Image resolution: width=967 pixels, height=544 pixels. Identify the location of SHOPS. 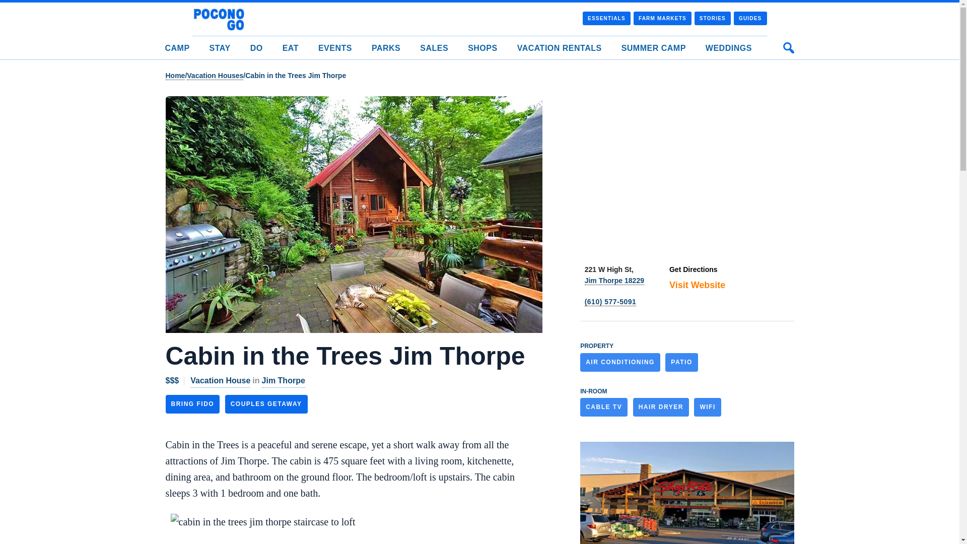
(482, 48).